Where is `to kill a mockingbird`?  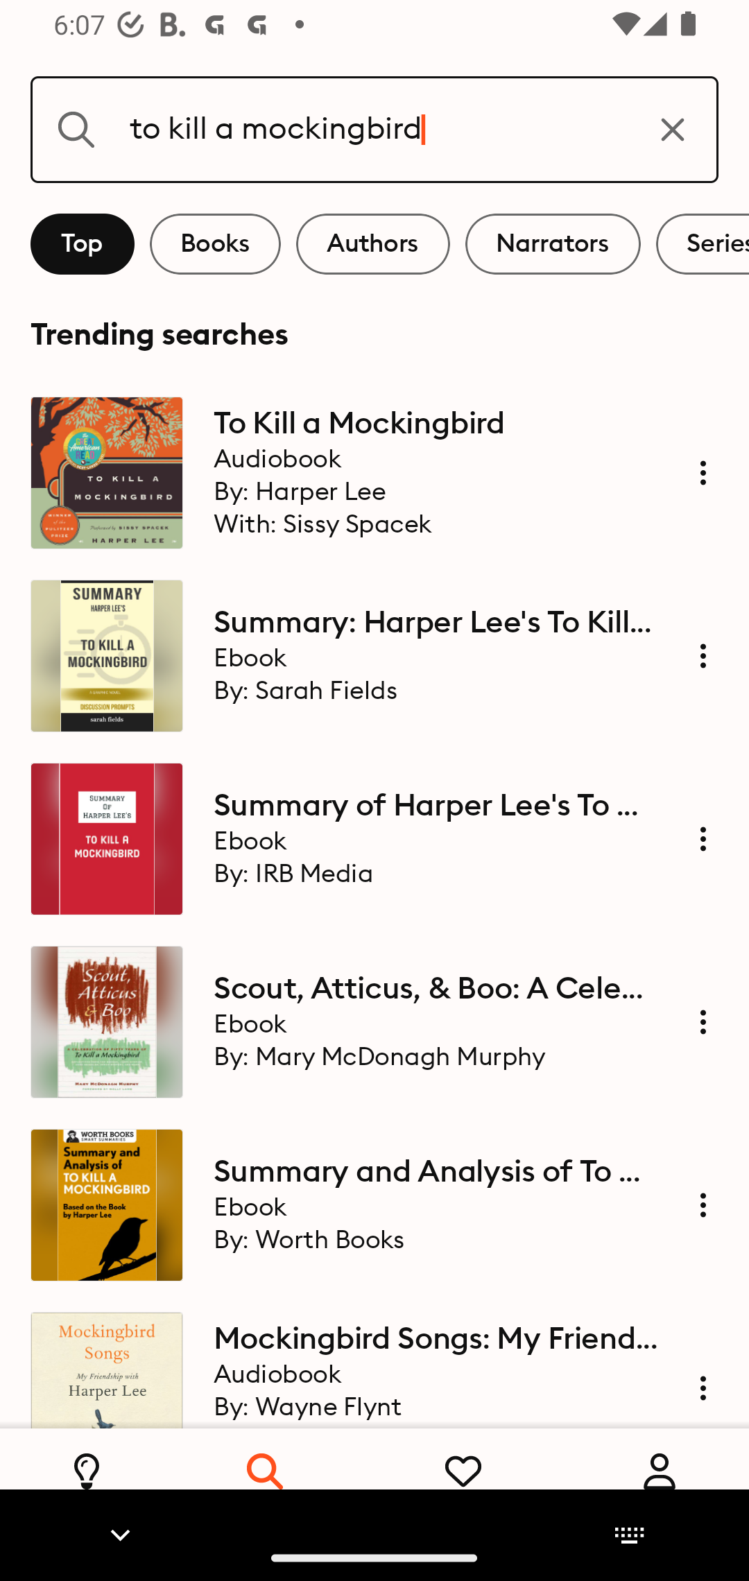 to kill a mockingbird is located at coordinates (374, 129).